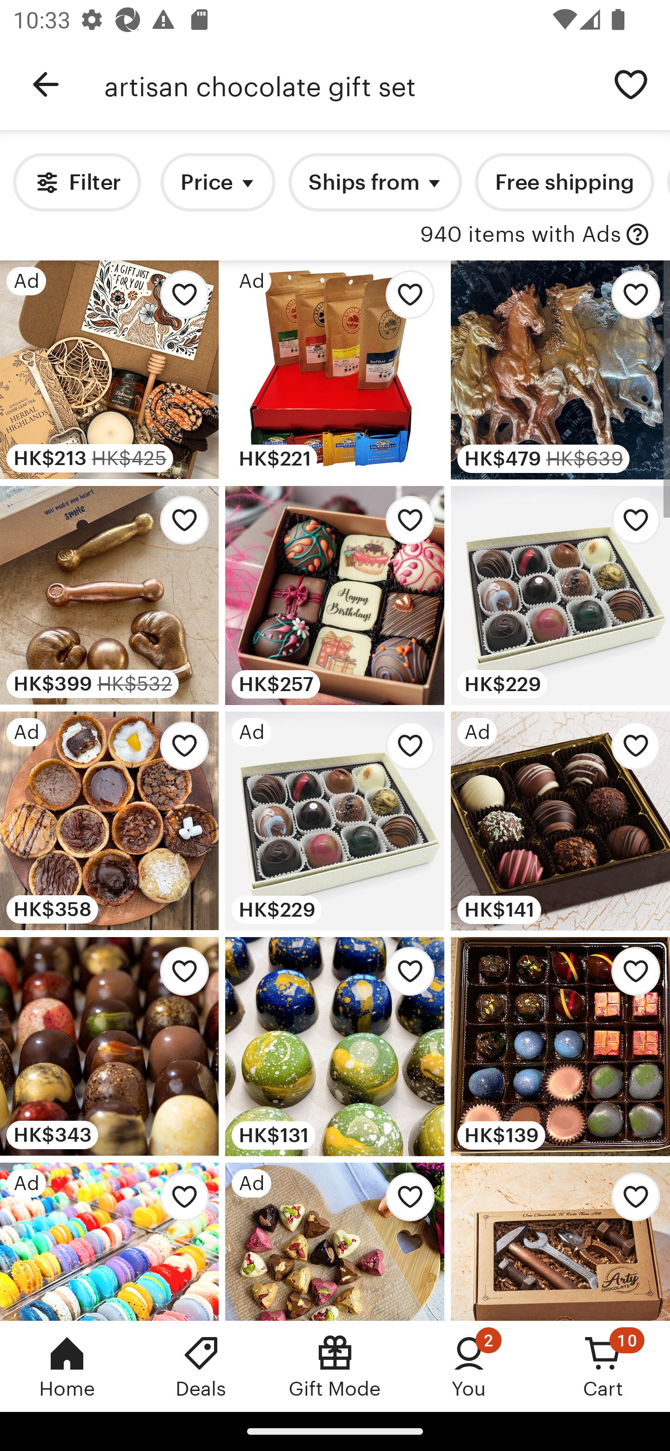 The height and width of the screenshot is (1451, 670). What do you see at coordinates (375, 182) in the screenshot?
I see `Ships from` at bounding box center [375, 182].